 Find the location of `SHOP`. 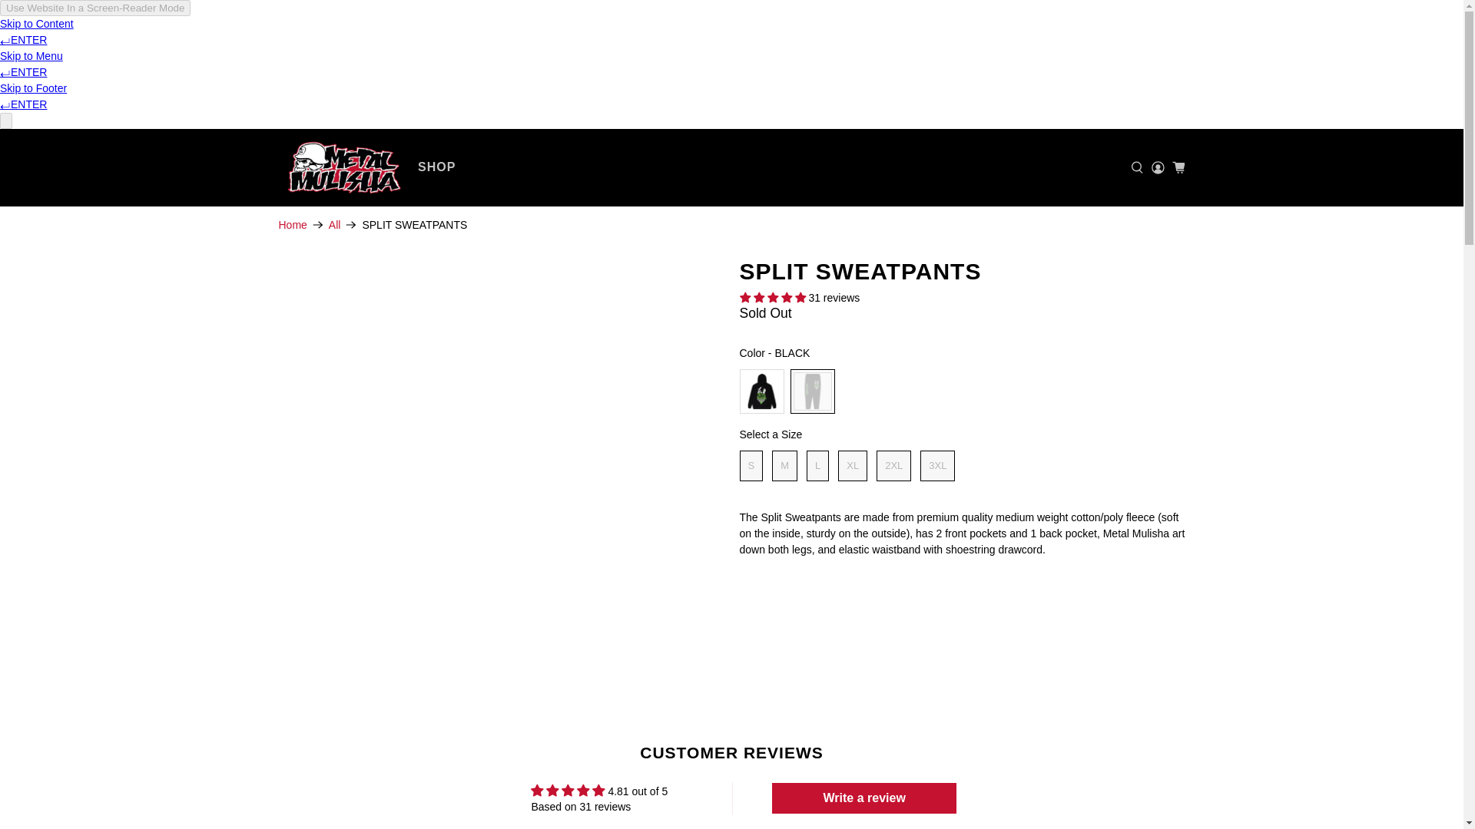

SHOP is located at coordinates (436, 167).